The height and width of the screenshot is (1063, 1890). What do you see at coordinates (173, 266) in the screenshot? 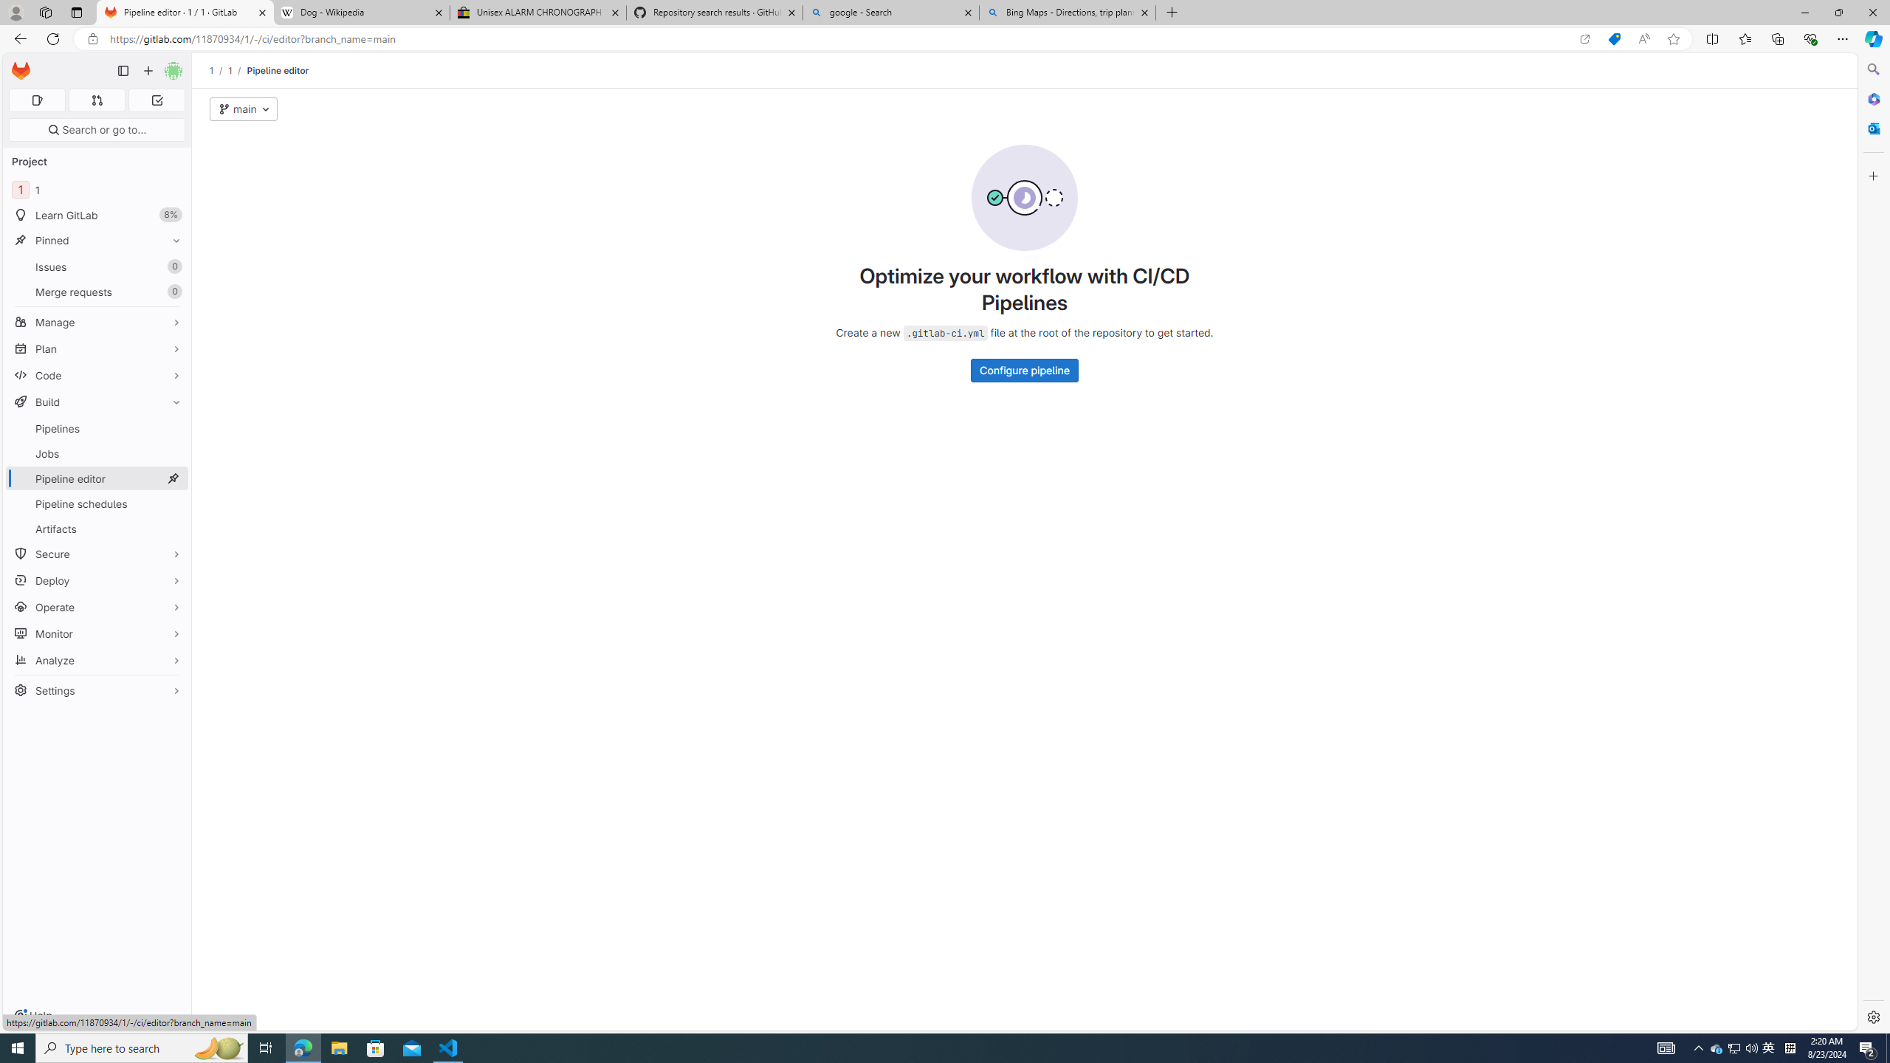
I see `Unpin Issues` at bounding box center [173, 266].